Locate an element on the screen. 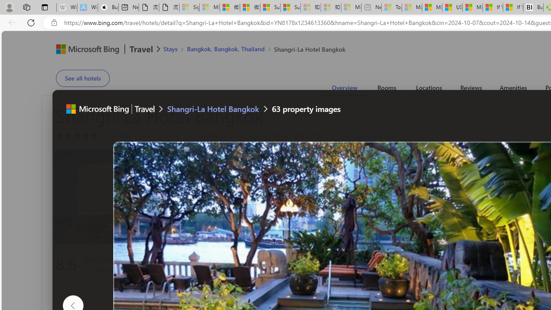 The height and width of the screenshot is (310, 551). Buy iPad - Apple is located at coordinates (108, 8).